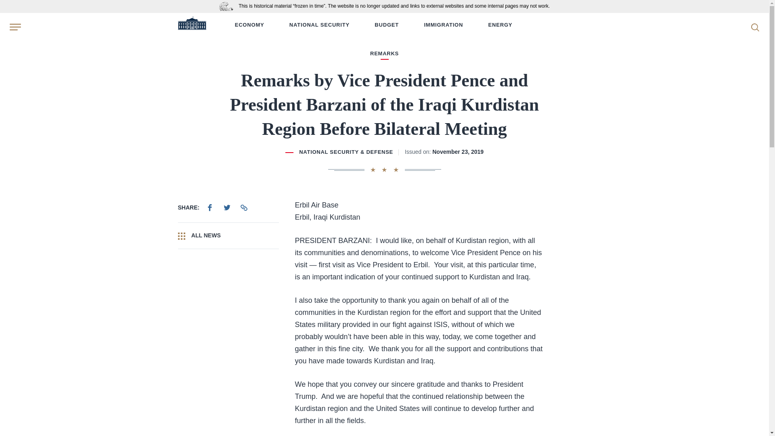 This screenshot has height=436, width=775. What do you see at coordinates (443, 25) in the screenshot?
I see `IMMIGRATION` at bounding box center [443, 25].